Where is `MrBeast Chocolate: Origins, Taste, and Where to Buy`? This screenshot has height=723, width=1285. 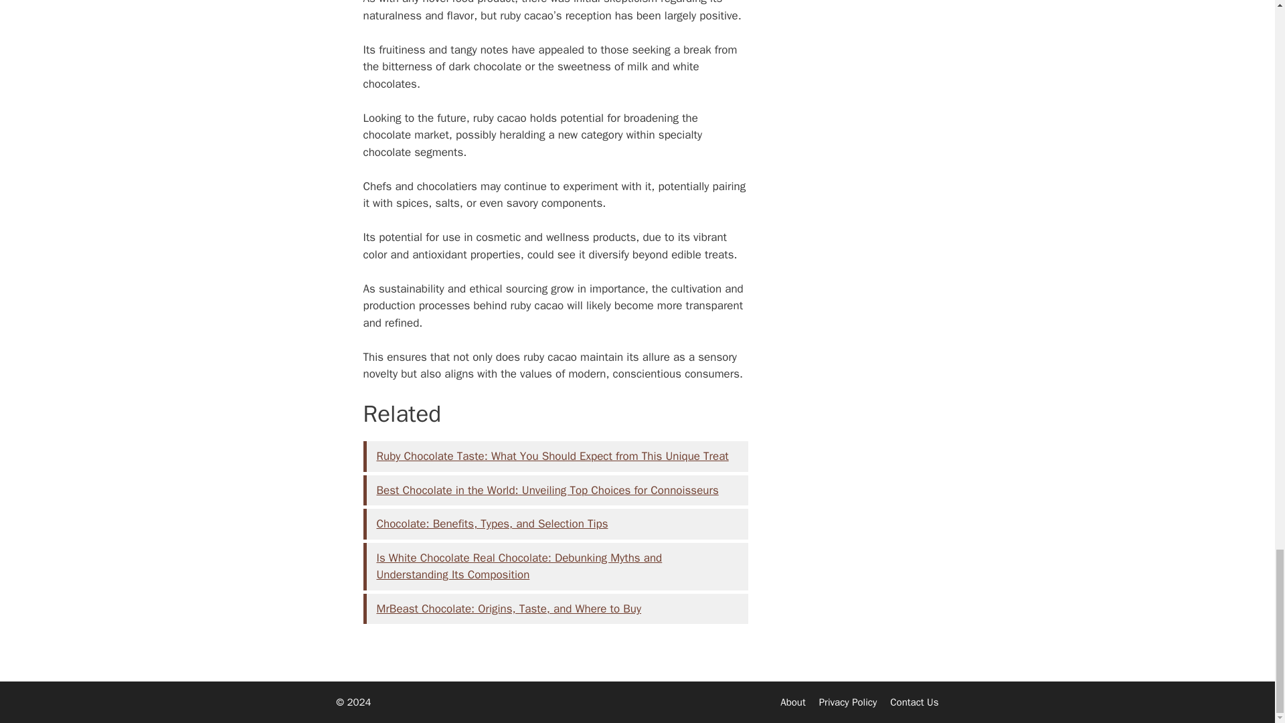
MrBeast Chocolate: Origins, Taste, and Where to Buy is located at coordinates (509, 609).